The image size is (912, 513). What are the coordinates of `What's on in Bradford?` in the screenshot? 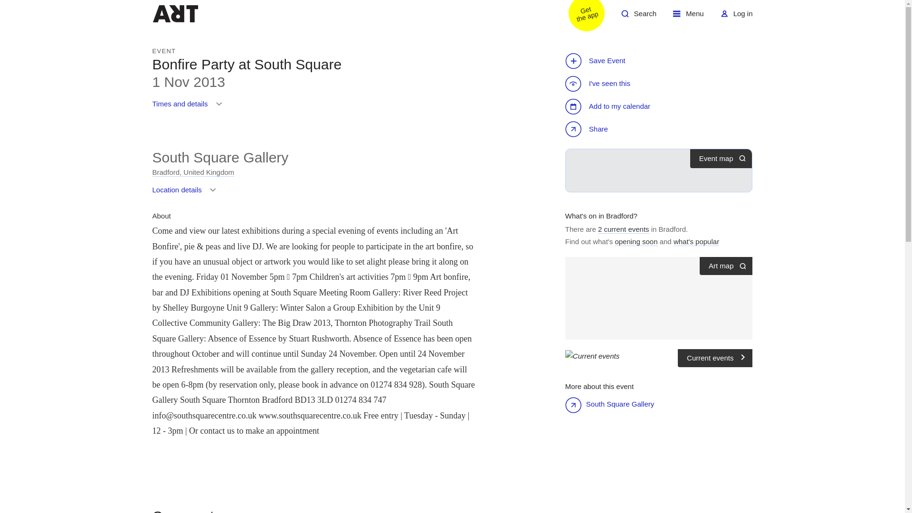 It's located at (636, 242).